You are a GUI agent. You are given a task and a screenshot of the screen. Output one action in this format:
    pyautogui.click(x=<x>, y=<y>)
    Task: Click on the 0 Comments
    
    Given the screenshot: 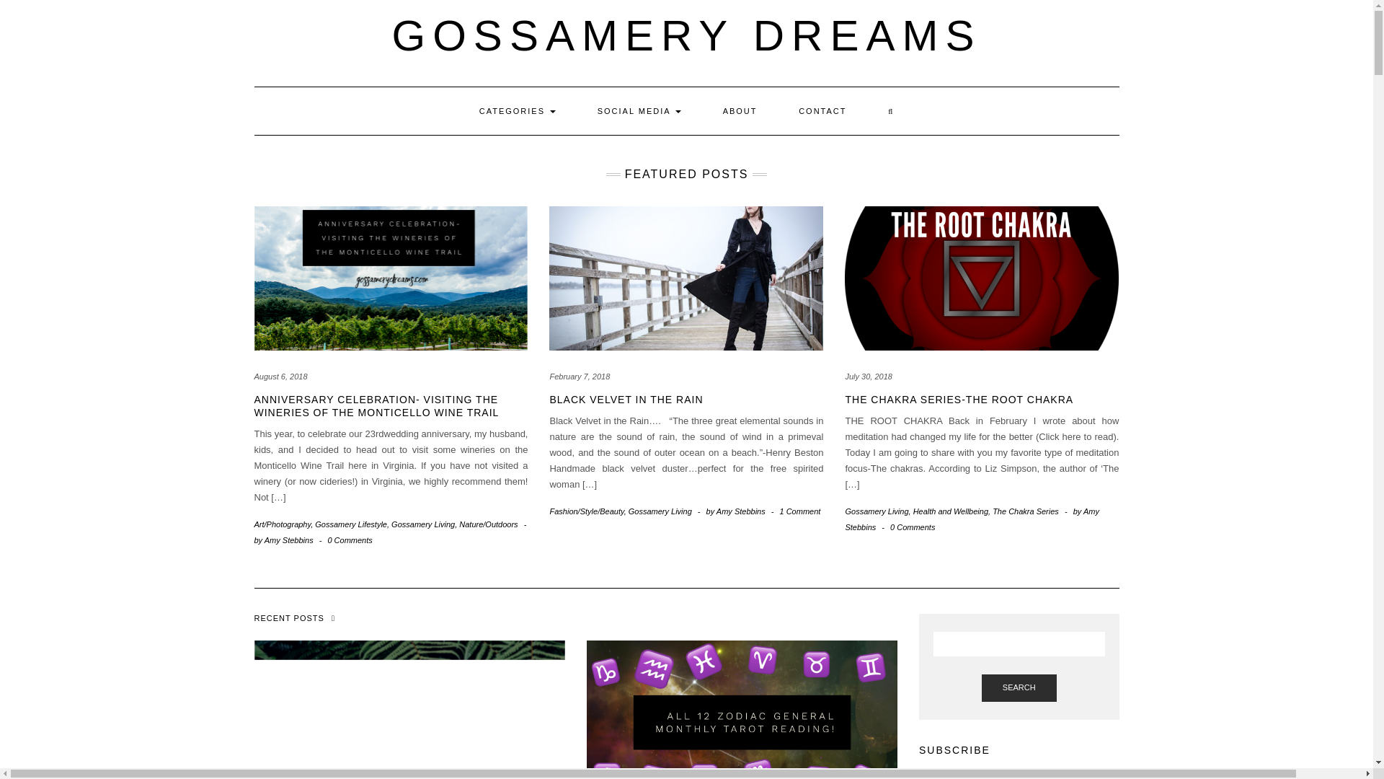 What is the action you would take?
    pyautogui.click(x=913, y=527)
    